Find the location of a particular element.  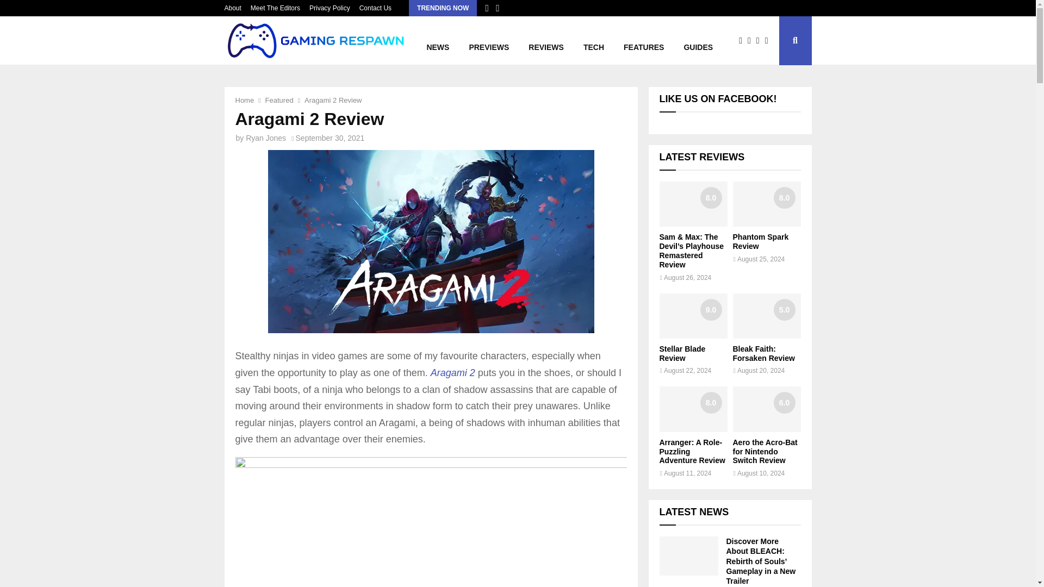

Meet The Editors is located at coordinates (275, 8).